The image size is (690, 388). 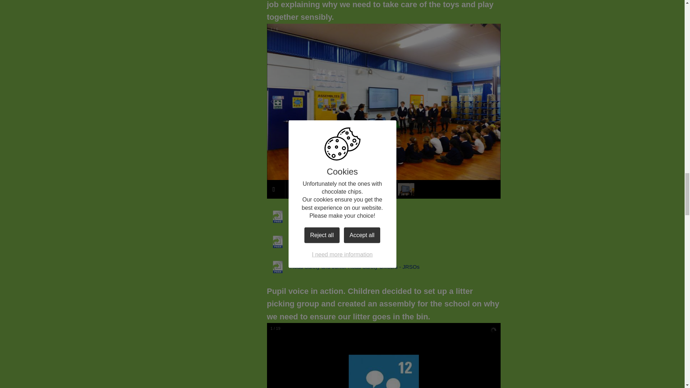 I want to click on Road Safety and Junior Road Safety Officers - JRSOs, so click(x=343, y=267).